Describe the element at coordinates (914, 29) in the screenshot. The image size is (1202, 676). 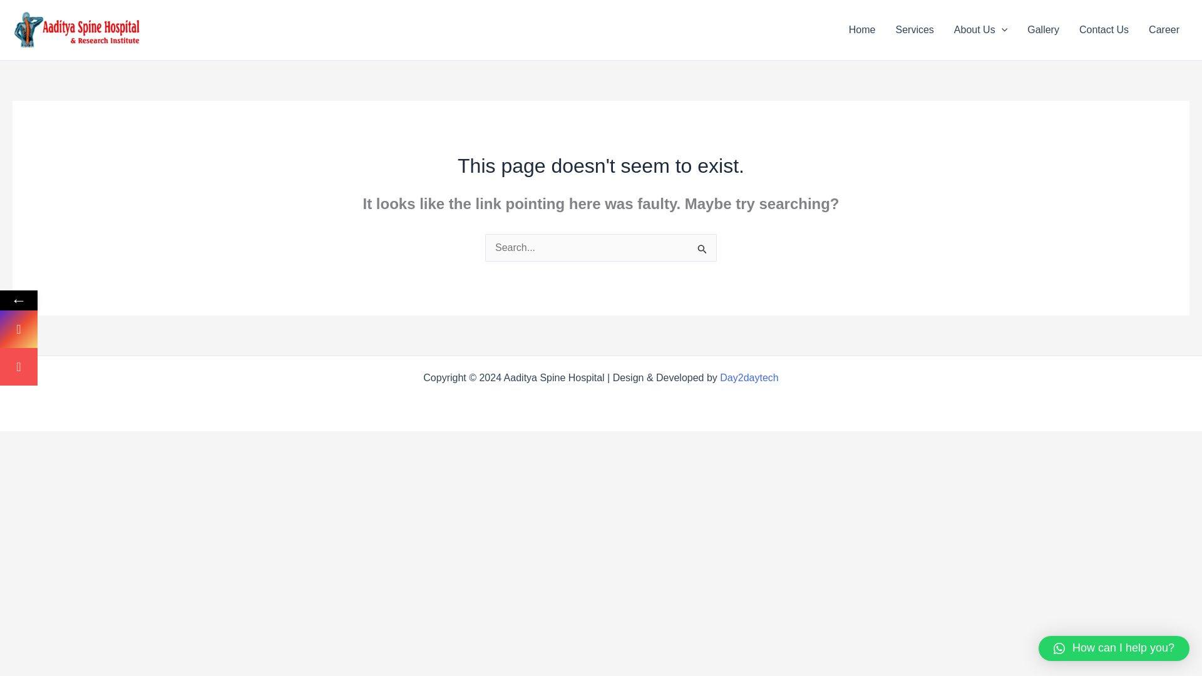
I see `Services` at that location.